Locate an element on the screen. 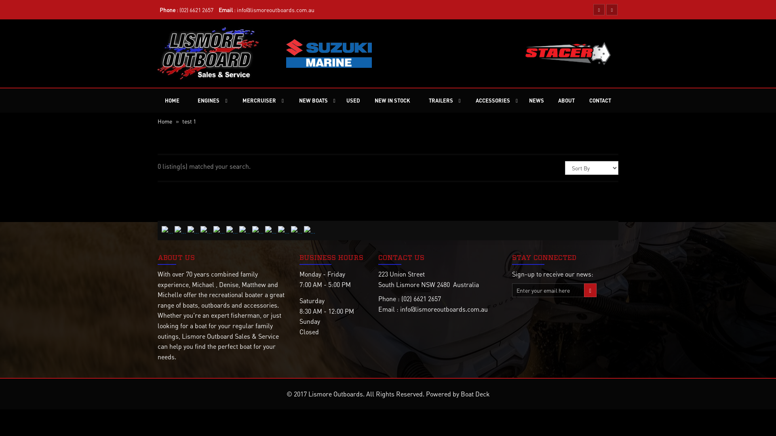  info@lismoreoutboards.com.au is located at coordinates (276, 10).